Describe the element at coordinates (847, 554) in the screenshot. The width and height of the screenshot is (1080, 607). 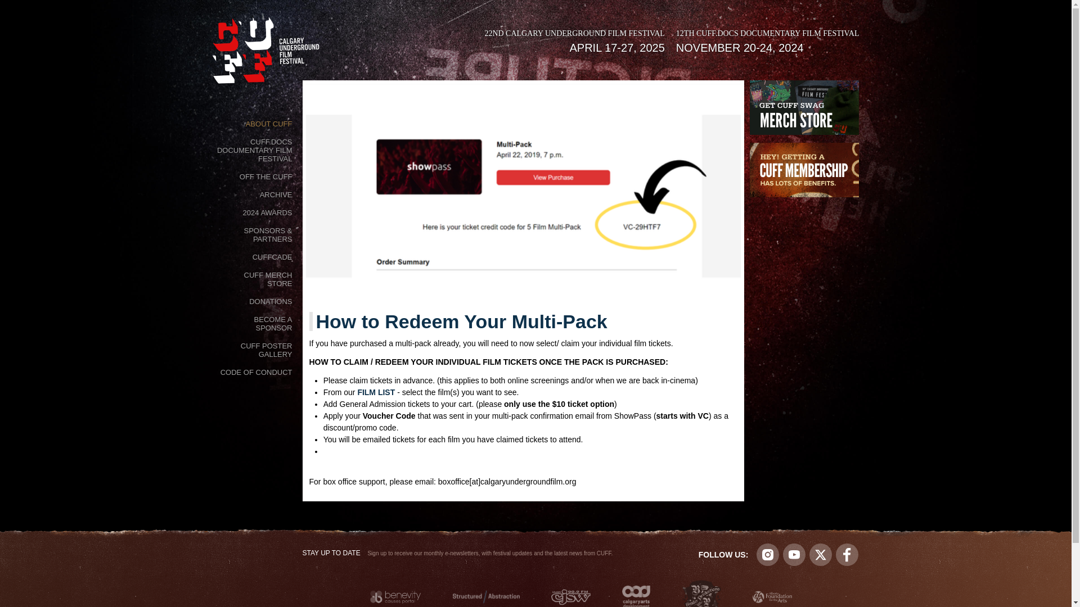
I see `Visit us on Facebook` at that location.